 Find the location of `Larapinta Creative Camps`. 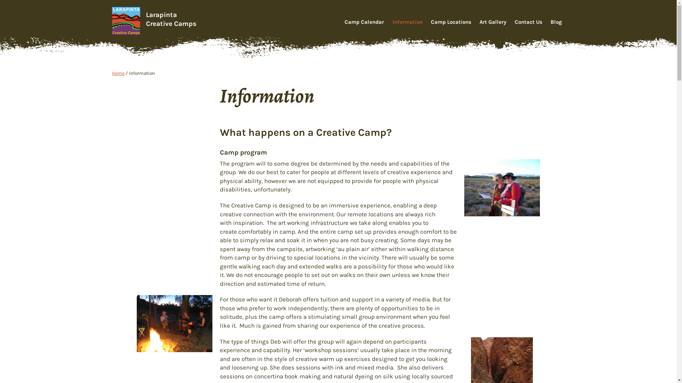

Larapinta Creative Camps is located at coordinates (171, 19).